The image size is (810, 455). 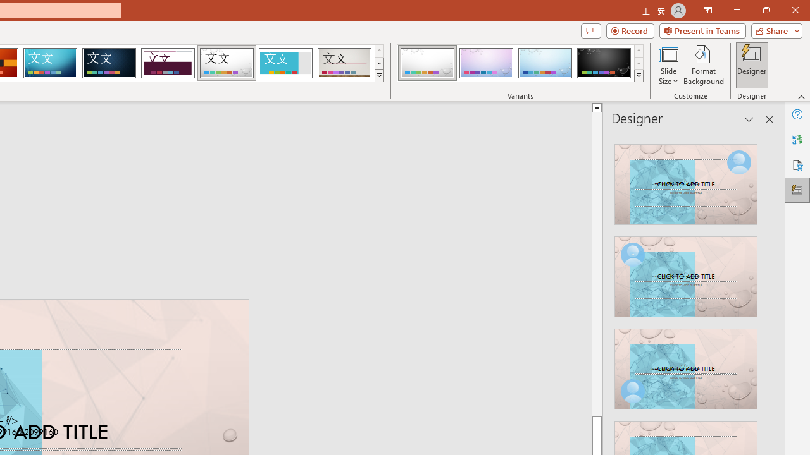 I want to click on Droplet Variant 1, so click(x=427, y=63).